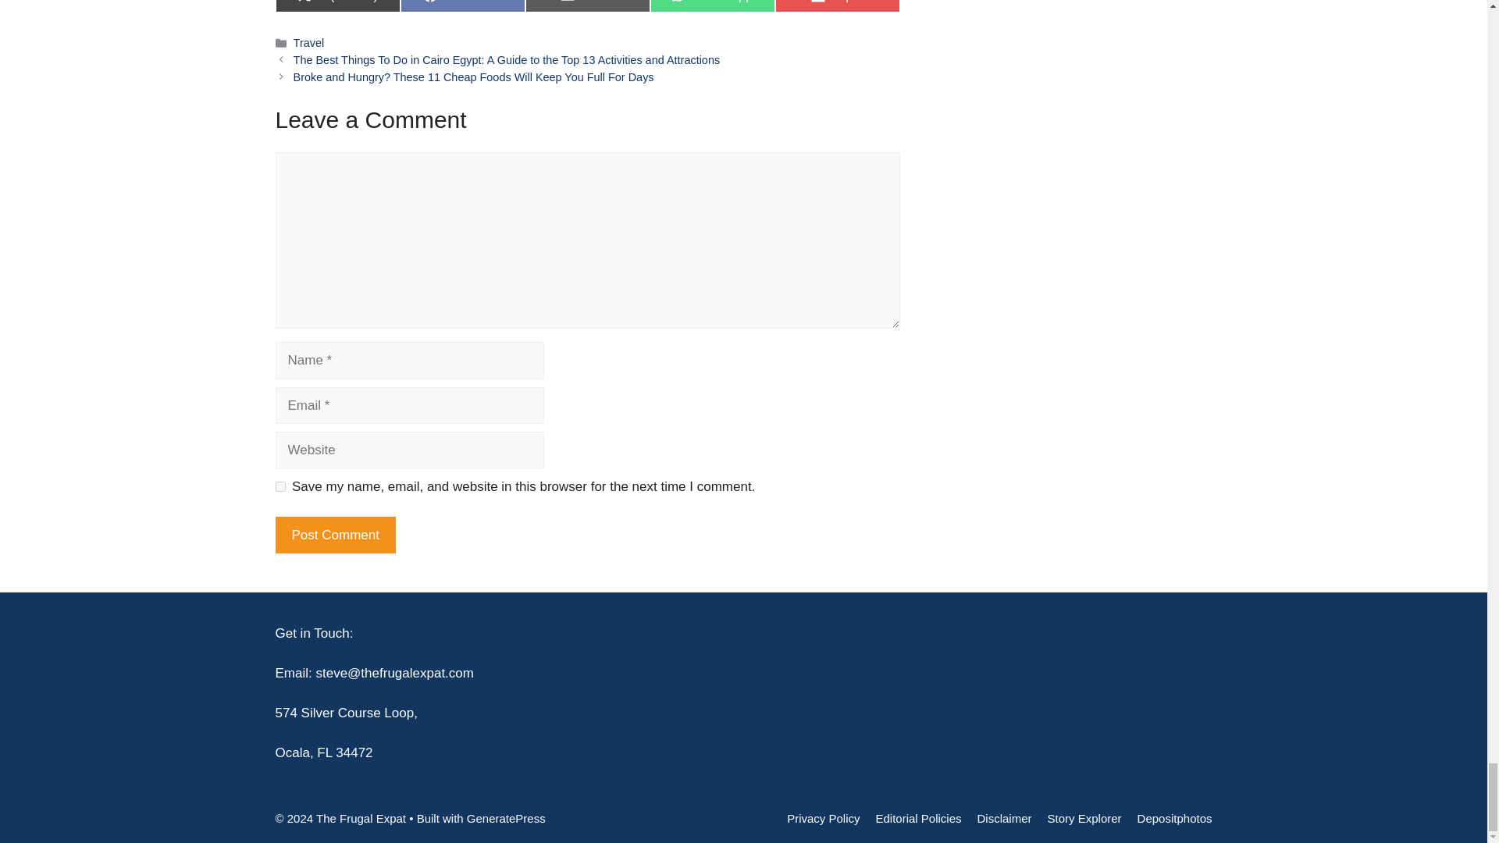  What do you see at coordinates (587, 6) in the screenshot?
I see `Travel` at bounding box center [587, 6].